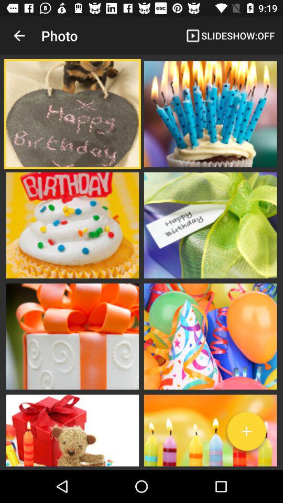 The height and width of the screenshot is (503, 283). What do you see at coordinates (19, 36) in the screenshot?
I see `open the app to the left of the photo` at bounding box center [19, 36].